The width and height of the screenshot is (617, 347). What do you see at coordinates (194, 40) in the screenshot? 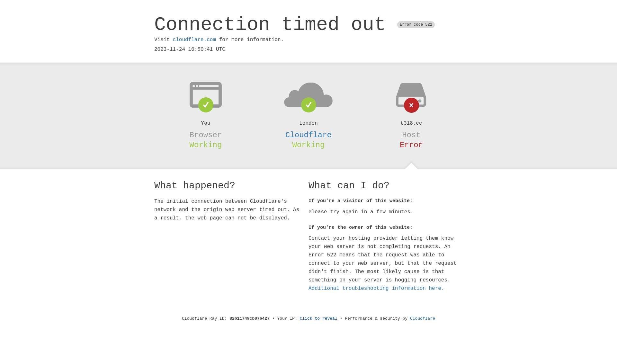
I see `cloudflare.com` at bounding box center [194, 40].